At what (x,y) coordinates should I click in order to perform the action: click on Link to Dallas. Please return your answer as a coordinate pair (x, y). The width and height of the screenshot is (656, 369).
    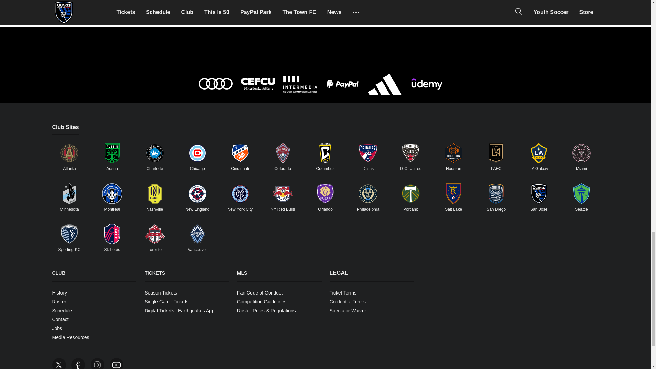
    Looking at the image, I should click on (368, 153).